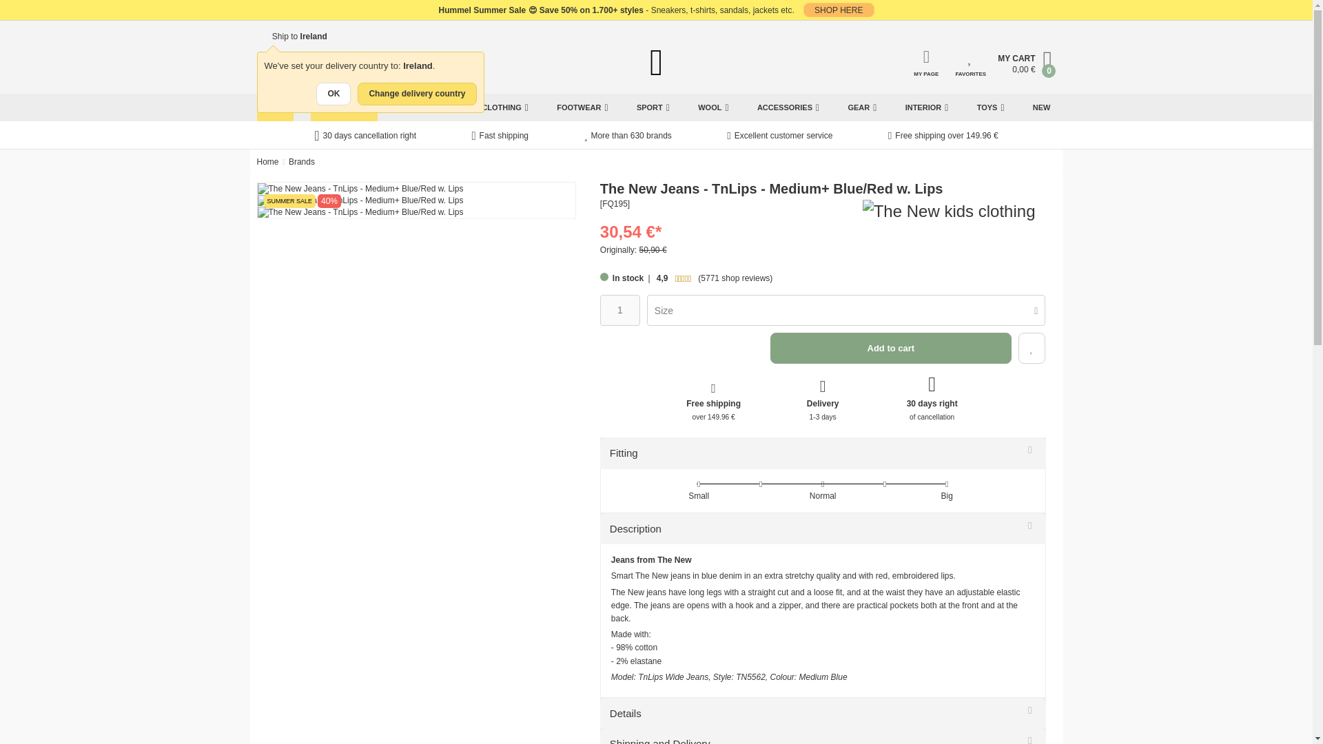 This screenshot has height=744, width=1323. What do you see at coordinates (788, 107) in the screenshot?
I see `ACCESSORIES` at bounding box center [788, 107].